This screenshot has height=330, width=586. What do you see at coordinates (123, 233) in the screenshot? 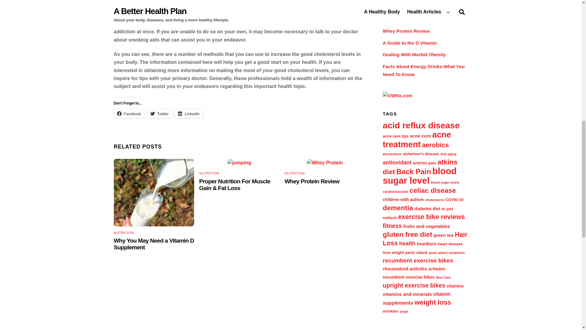
I see `NUTRITION` at bounding box center [123, 233].